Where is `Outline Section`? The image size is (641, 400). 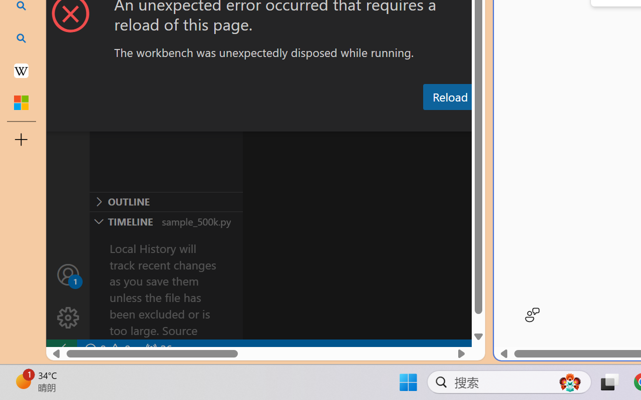 Outline Section is located at coordinates (166, 201).